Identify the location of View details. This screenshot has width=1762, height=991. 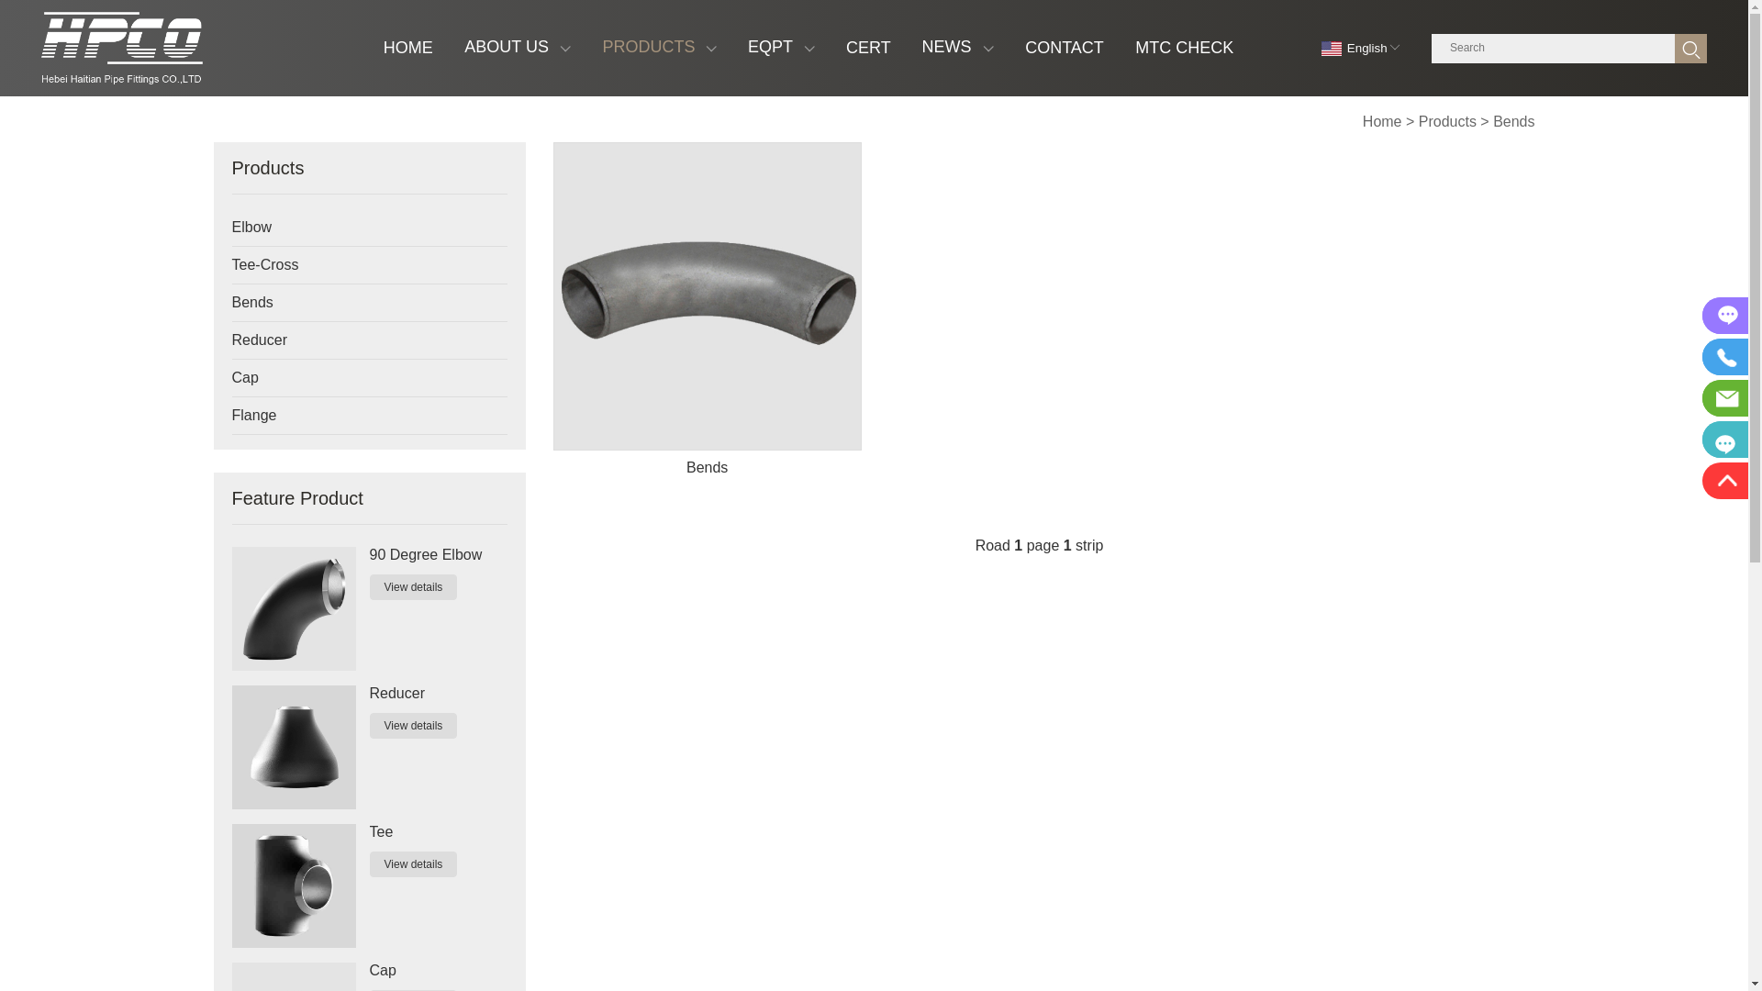
(413, 726).